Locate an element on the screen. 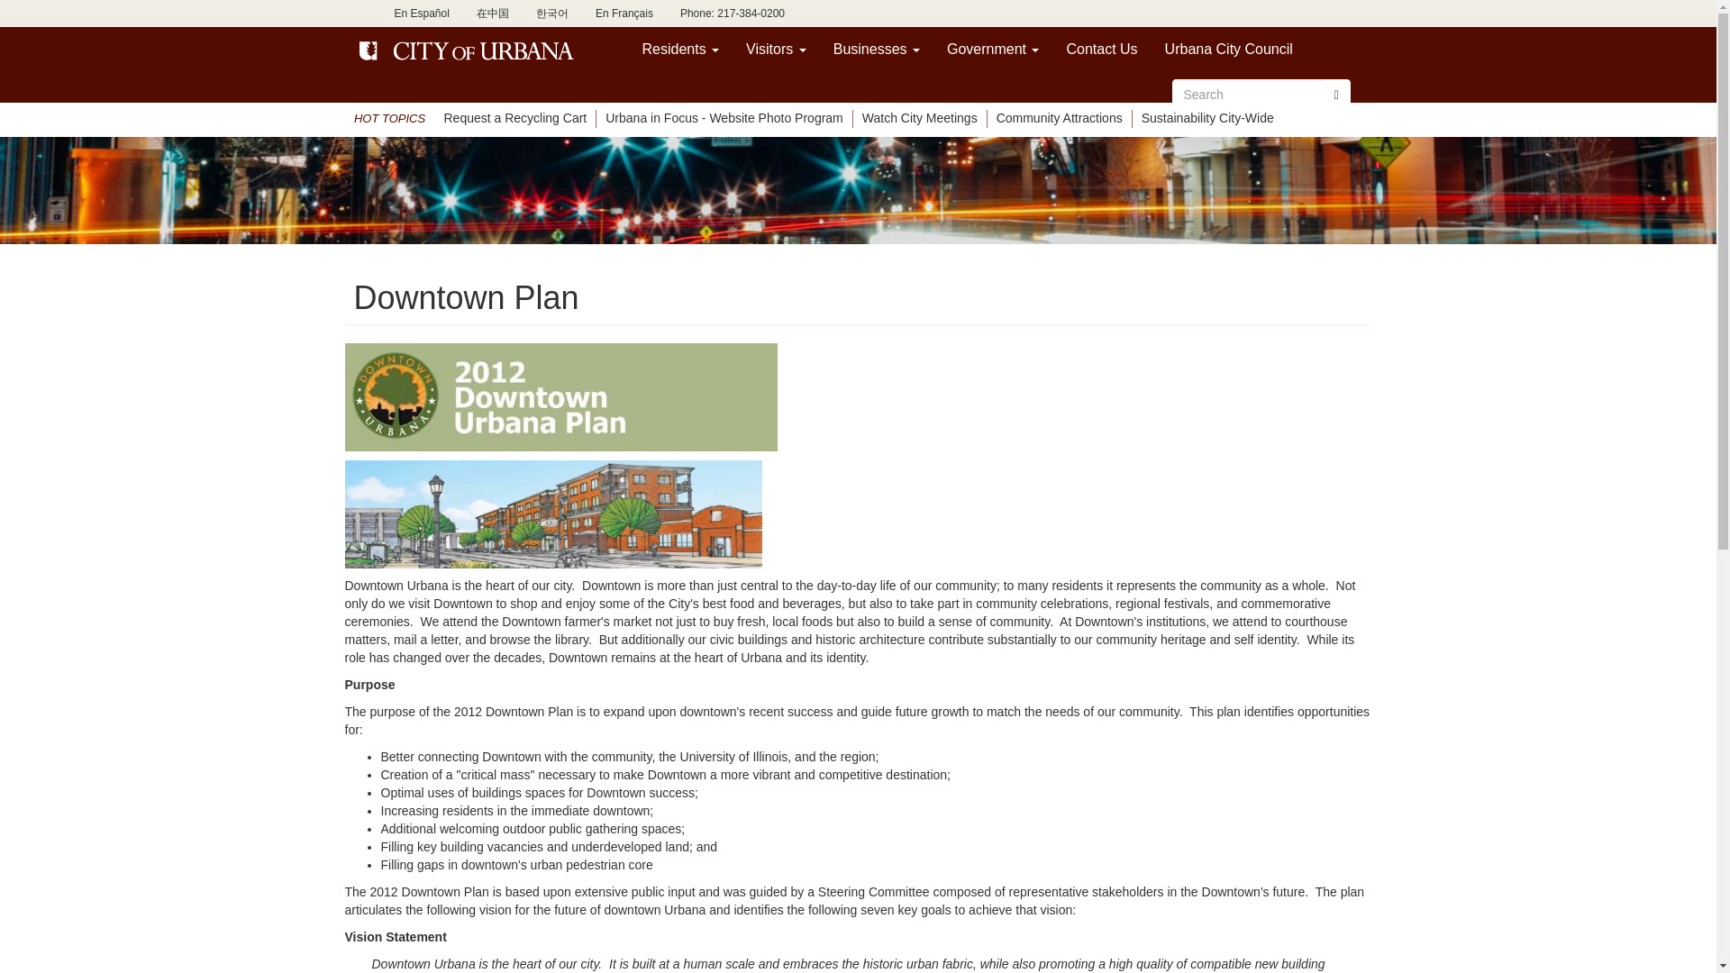  Phone: 217-384-0200 is located at coordinates (732, 14).